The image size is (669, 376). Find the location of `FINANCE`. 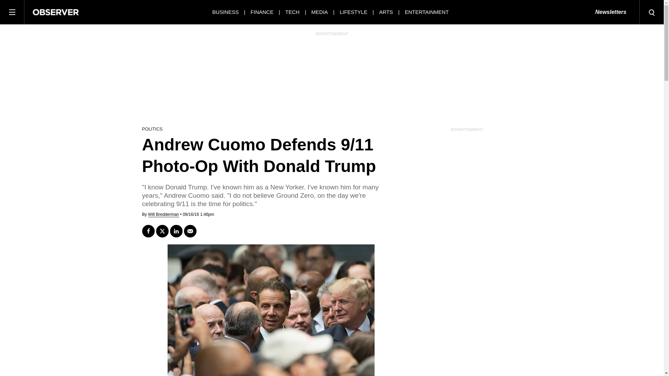

FINANCE is located at coordinates (262, 12).